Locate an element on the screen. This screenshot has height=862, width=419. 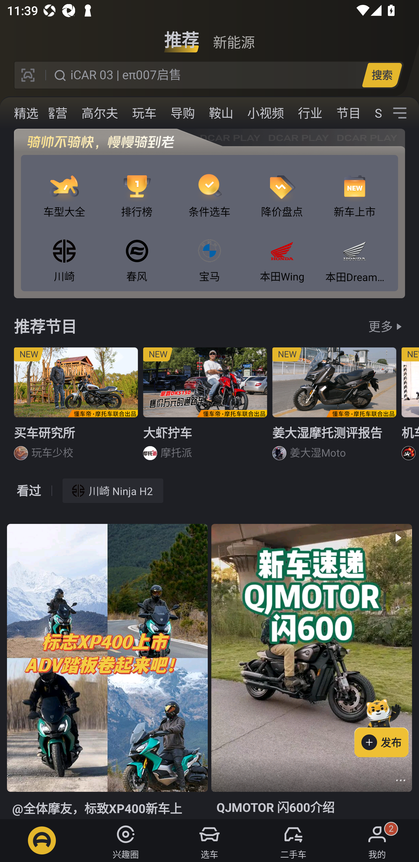
发布 is located at coordinates (387, 726).